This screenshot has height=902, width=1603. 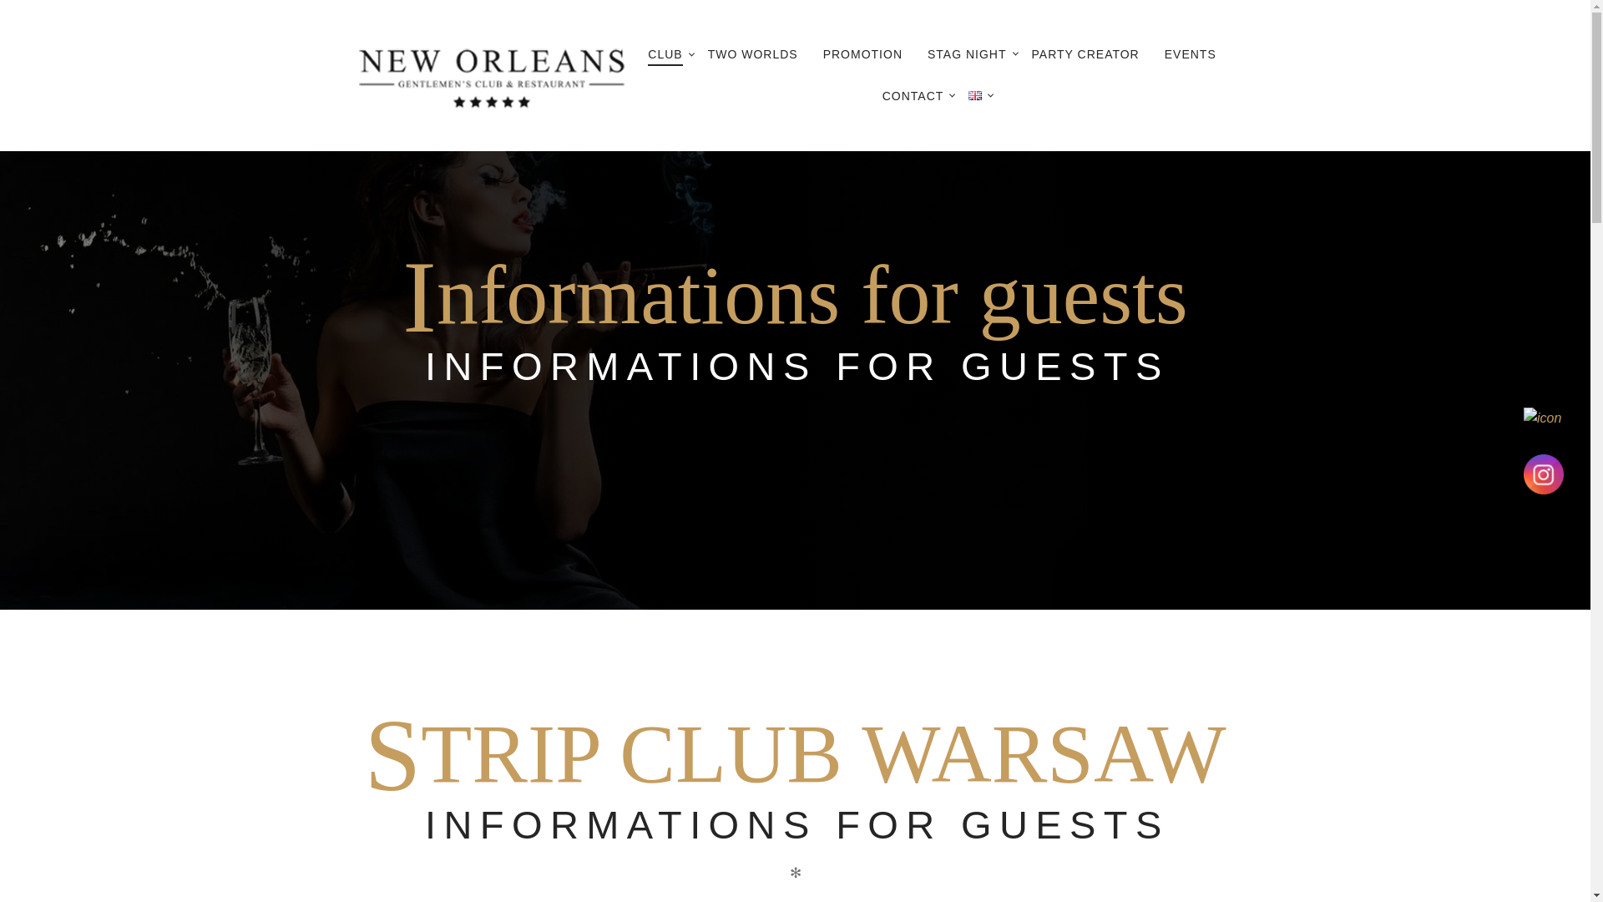 What do you see at coordinates (913, 95) in the screenshot?
I see `CONTACT` at bounding box center [913, 95].